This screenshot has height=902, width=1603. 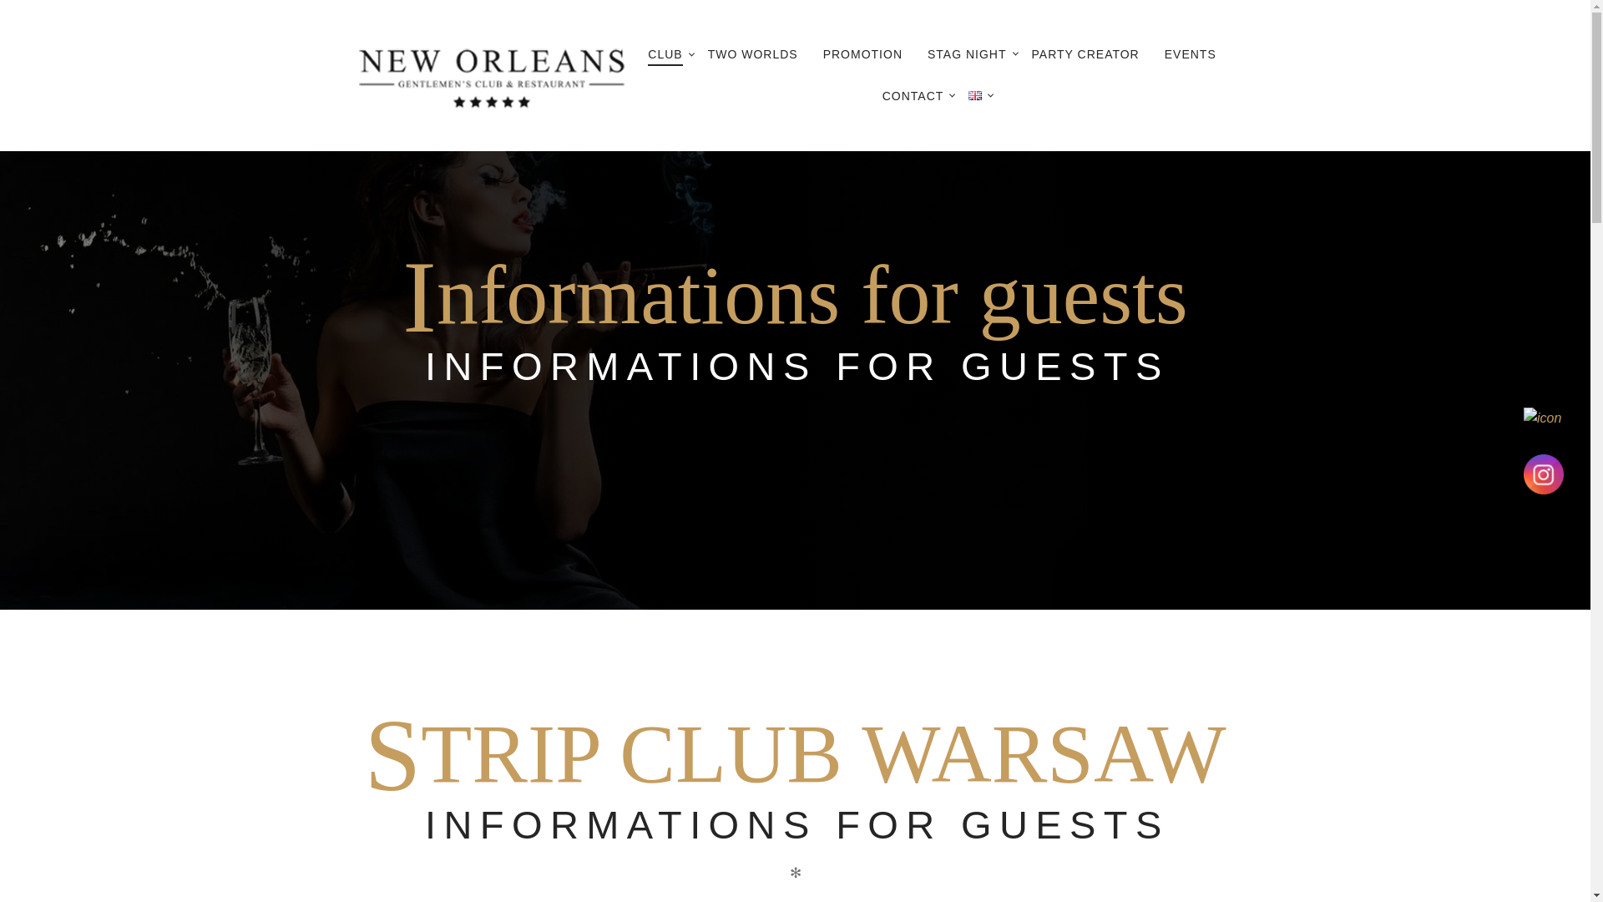 What do you see at coordinates (913, 95) in the screenshot?
I see `CONTACT` at bounding box center [913, 95].